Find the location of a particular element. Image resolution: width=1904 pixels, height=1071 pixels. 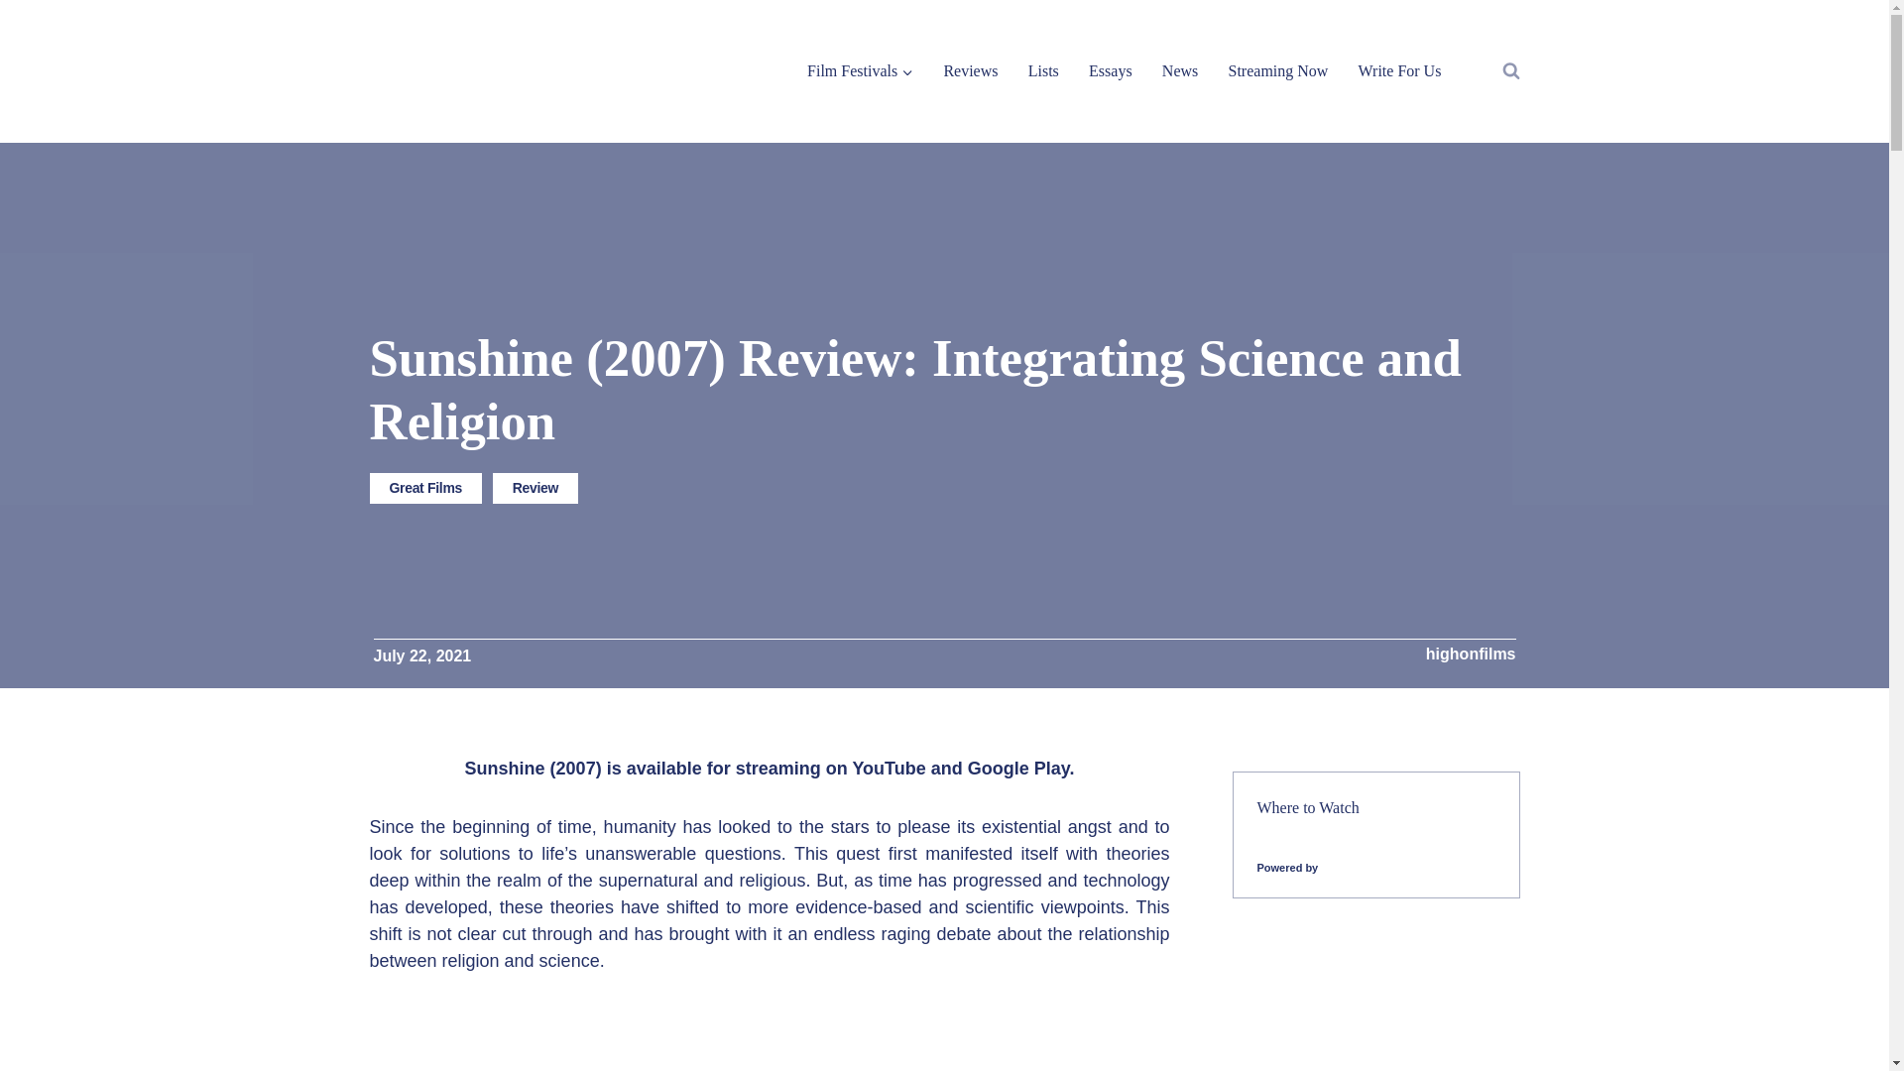

News is located at coordinates (1180, 69).